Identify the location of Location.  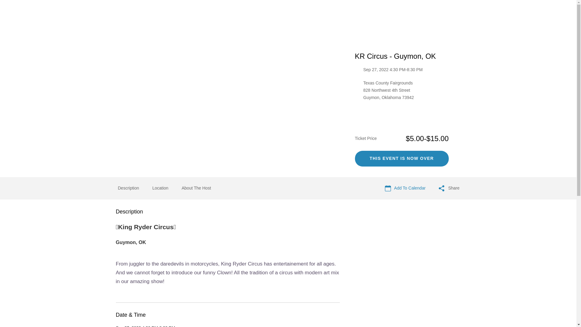
(160, 188).